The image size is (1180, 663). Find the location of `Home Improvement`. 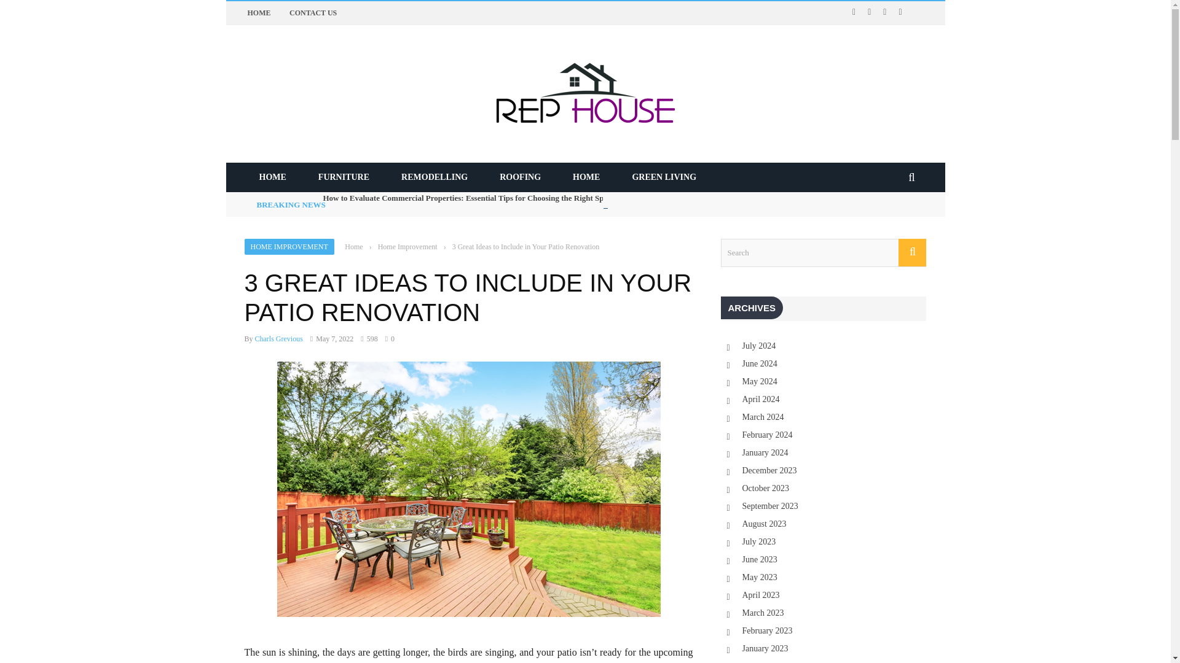

Home Improvement is located at coordinates (407, 247).